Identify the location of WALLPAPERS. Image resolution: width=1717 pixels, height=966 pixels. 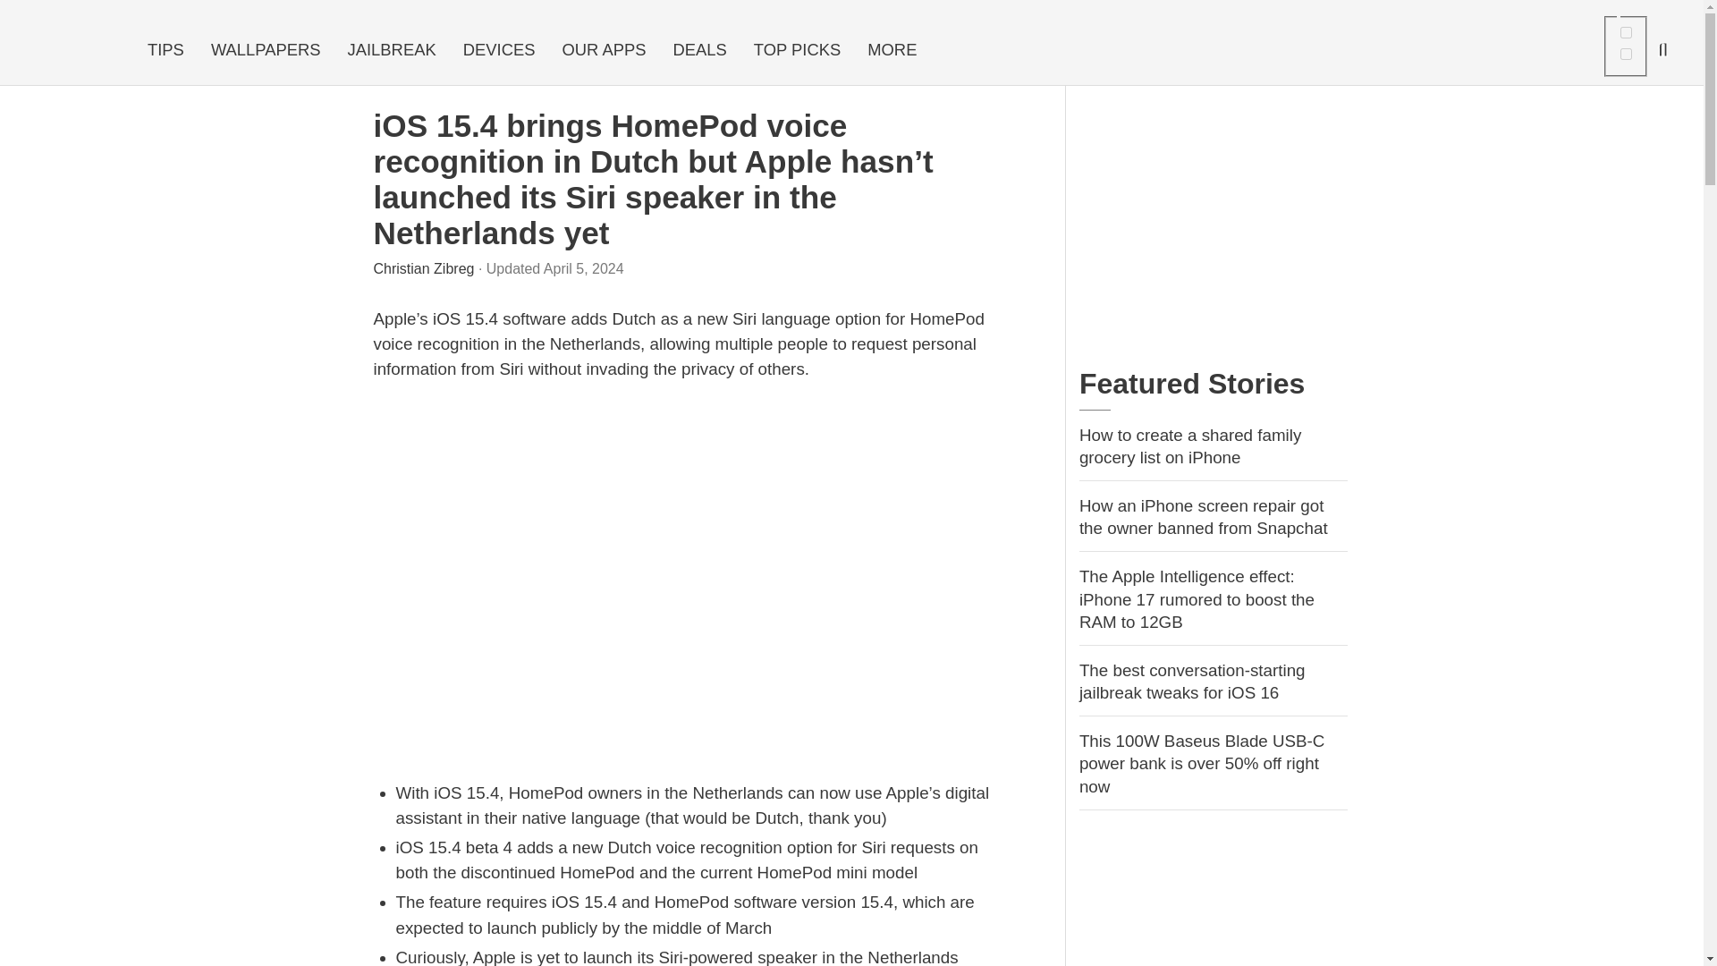
(266, 50).